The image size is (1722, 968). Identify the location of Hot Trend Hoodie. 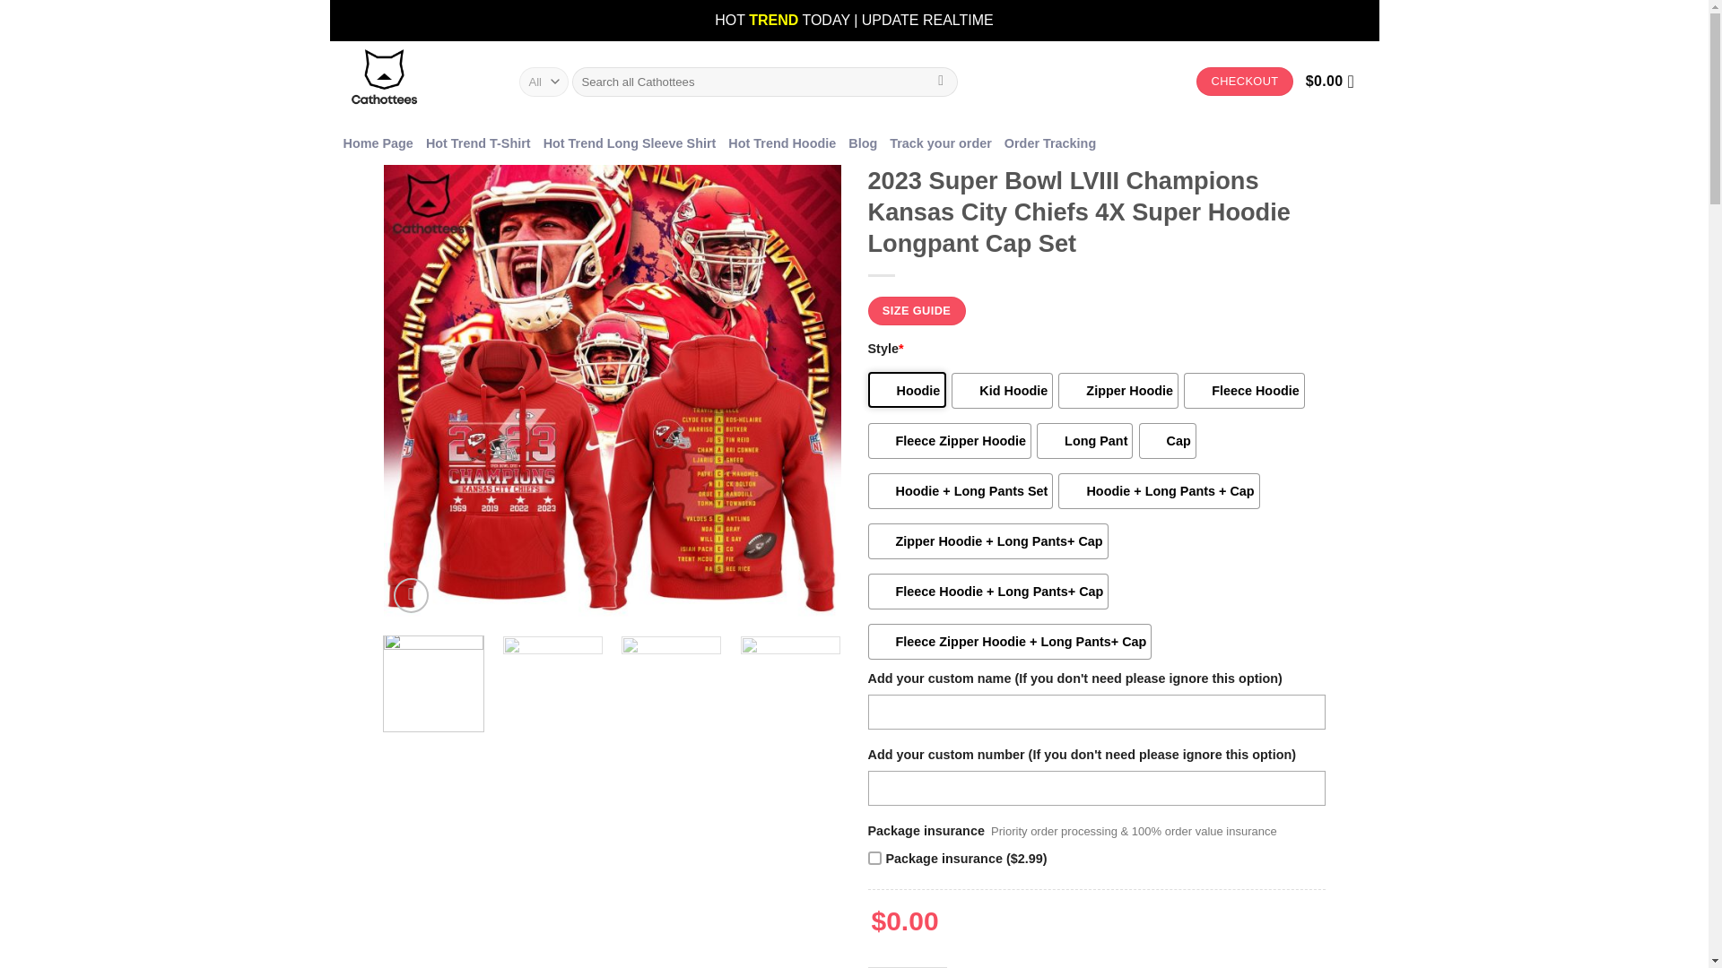
(782, 143).